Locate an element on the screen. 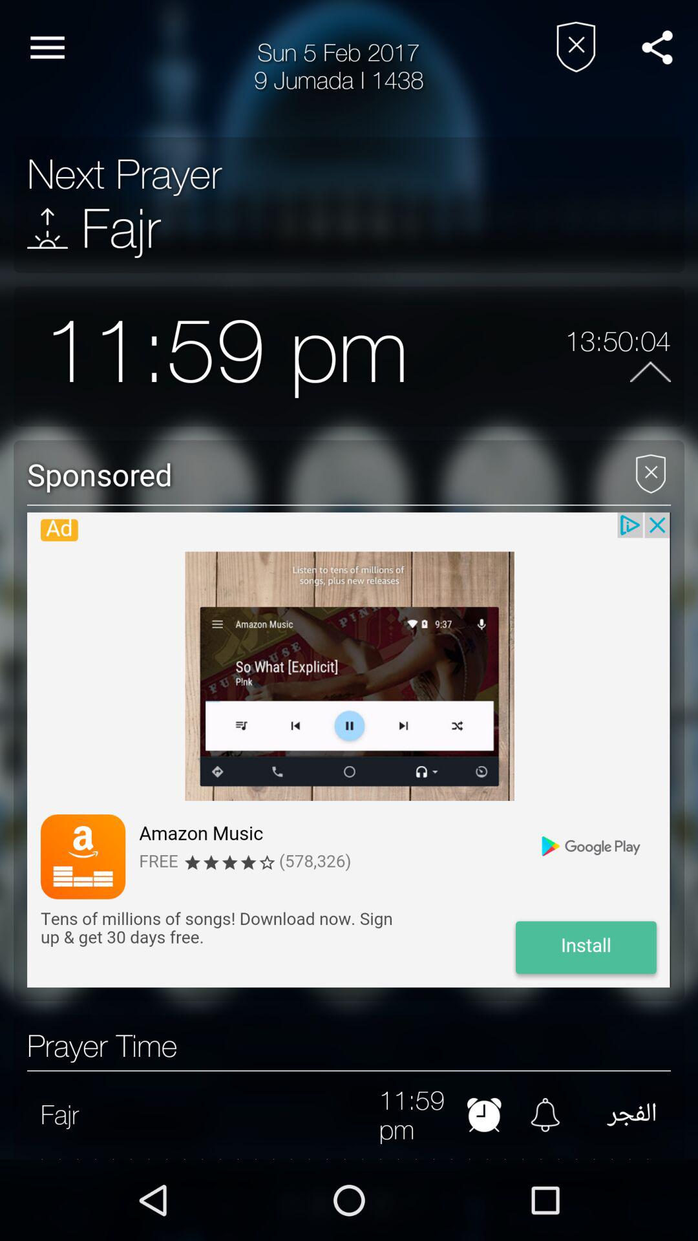  click item below the 11:59 pm icon is located at coordinates (349, 1158).